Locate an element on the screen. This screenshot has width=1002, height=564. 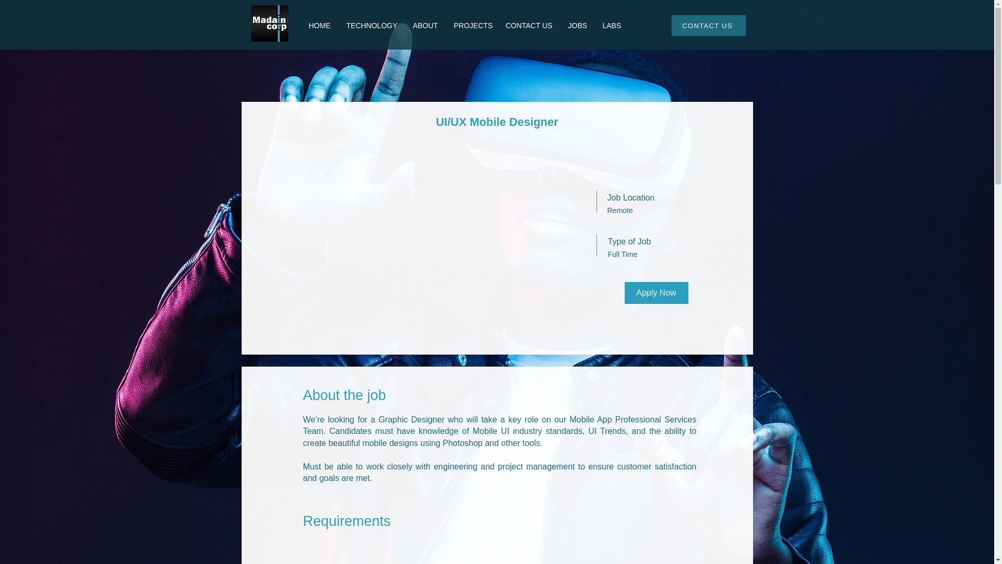
ABOUT is located at coordinates (425, 25).